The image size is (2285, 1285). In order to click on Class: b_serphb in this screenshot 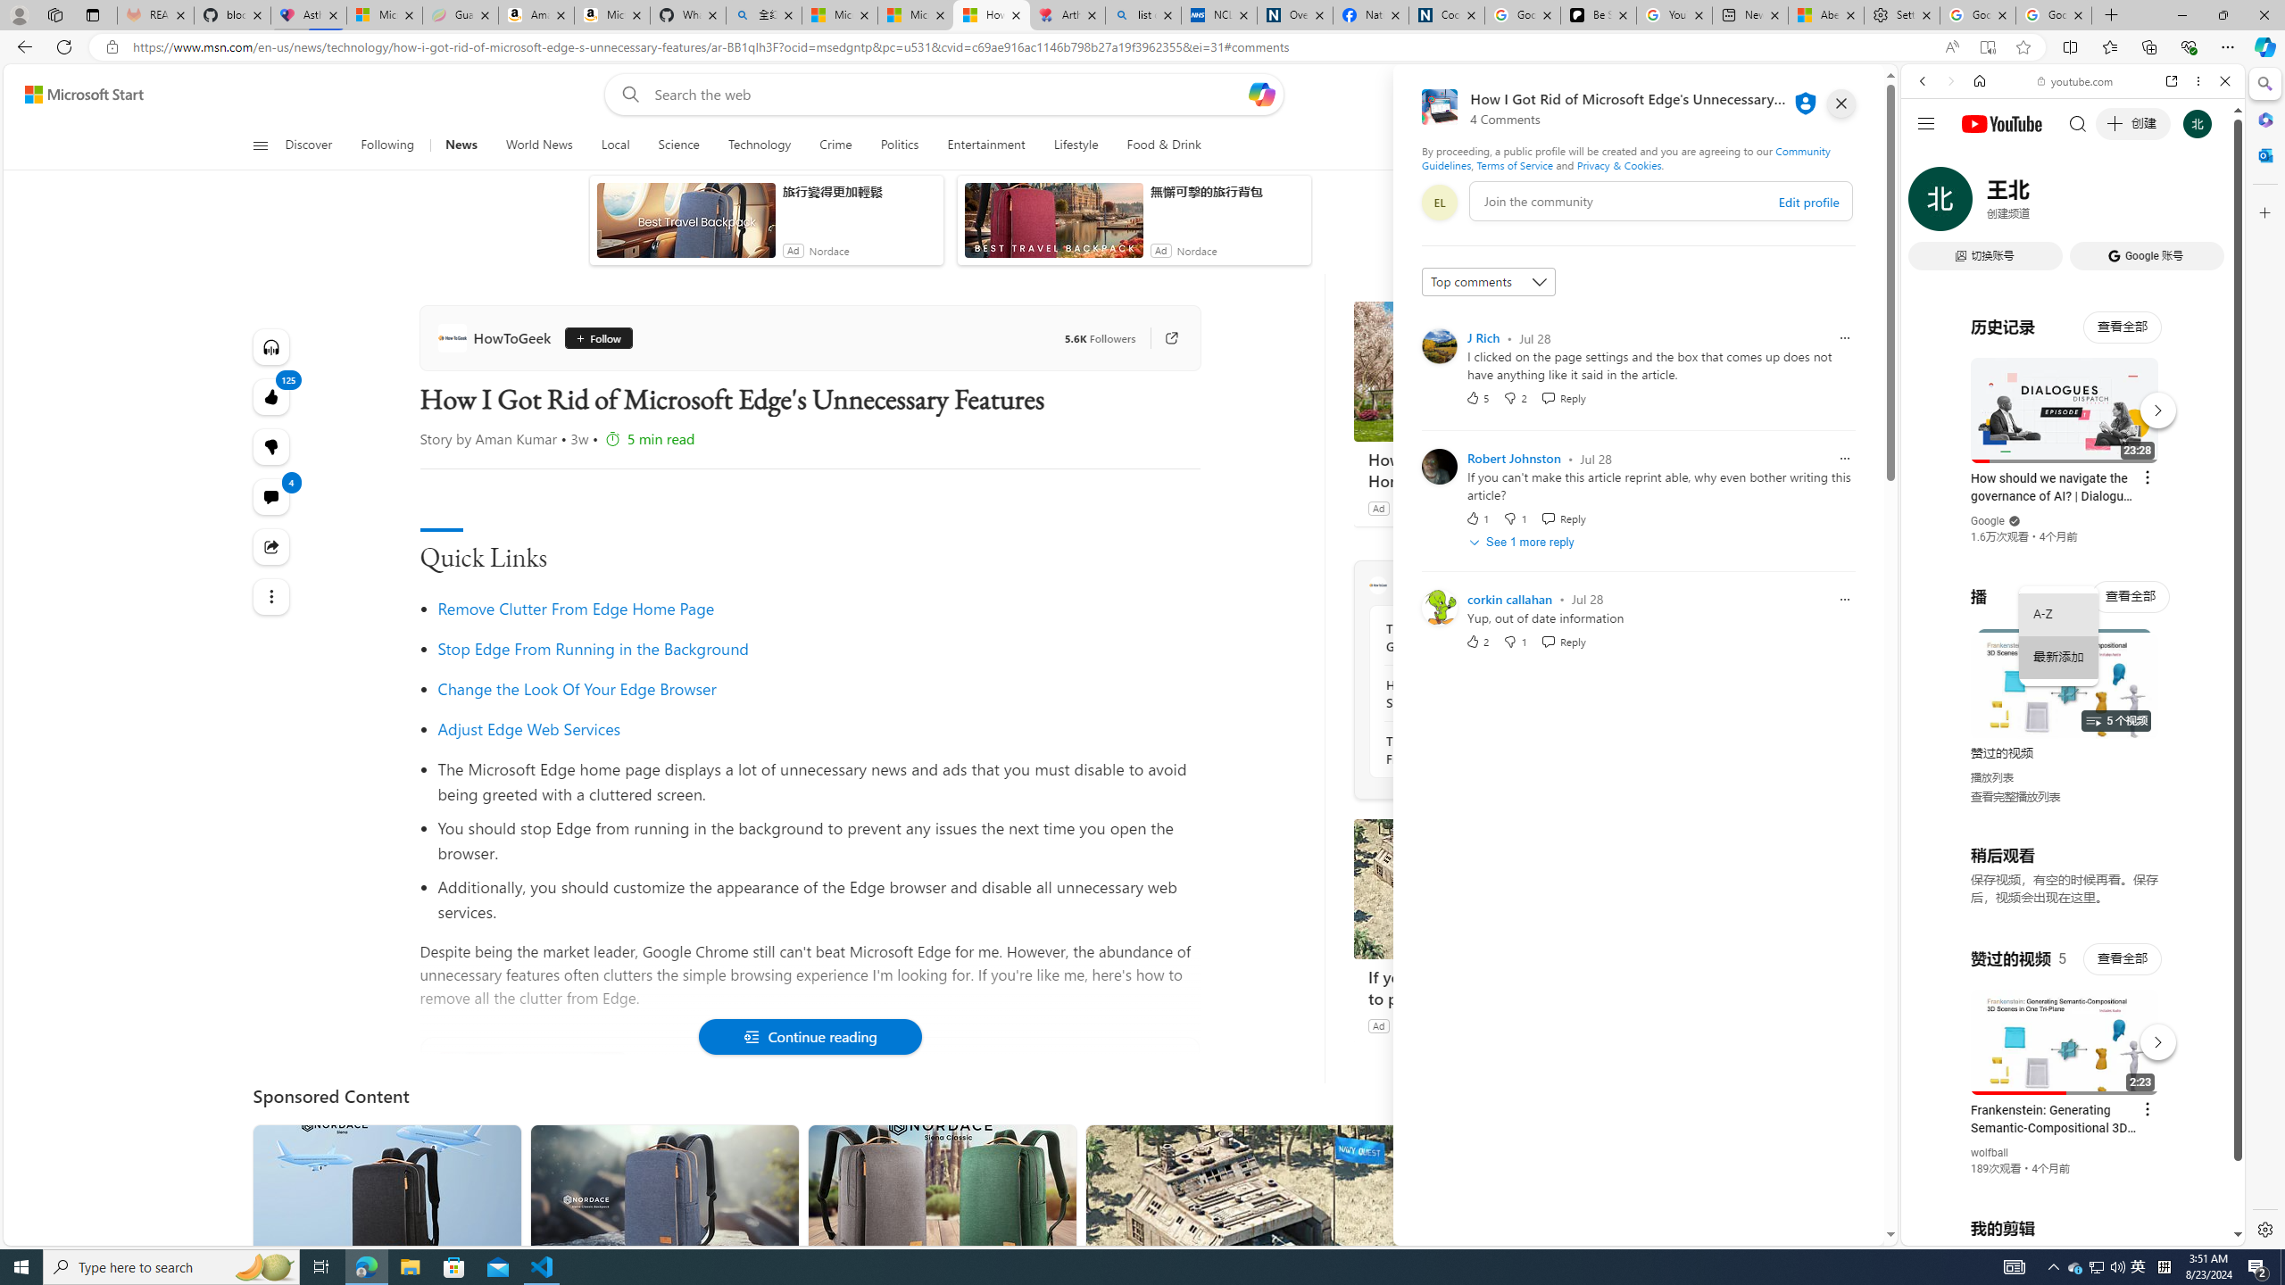, I will do `click(2205, 205)`.